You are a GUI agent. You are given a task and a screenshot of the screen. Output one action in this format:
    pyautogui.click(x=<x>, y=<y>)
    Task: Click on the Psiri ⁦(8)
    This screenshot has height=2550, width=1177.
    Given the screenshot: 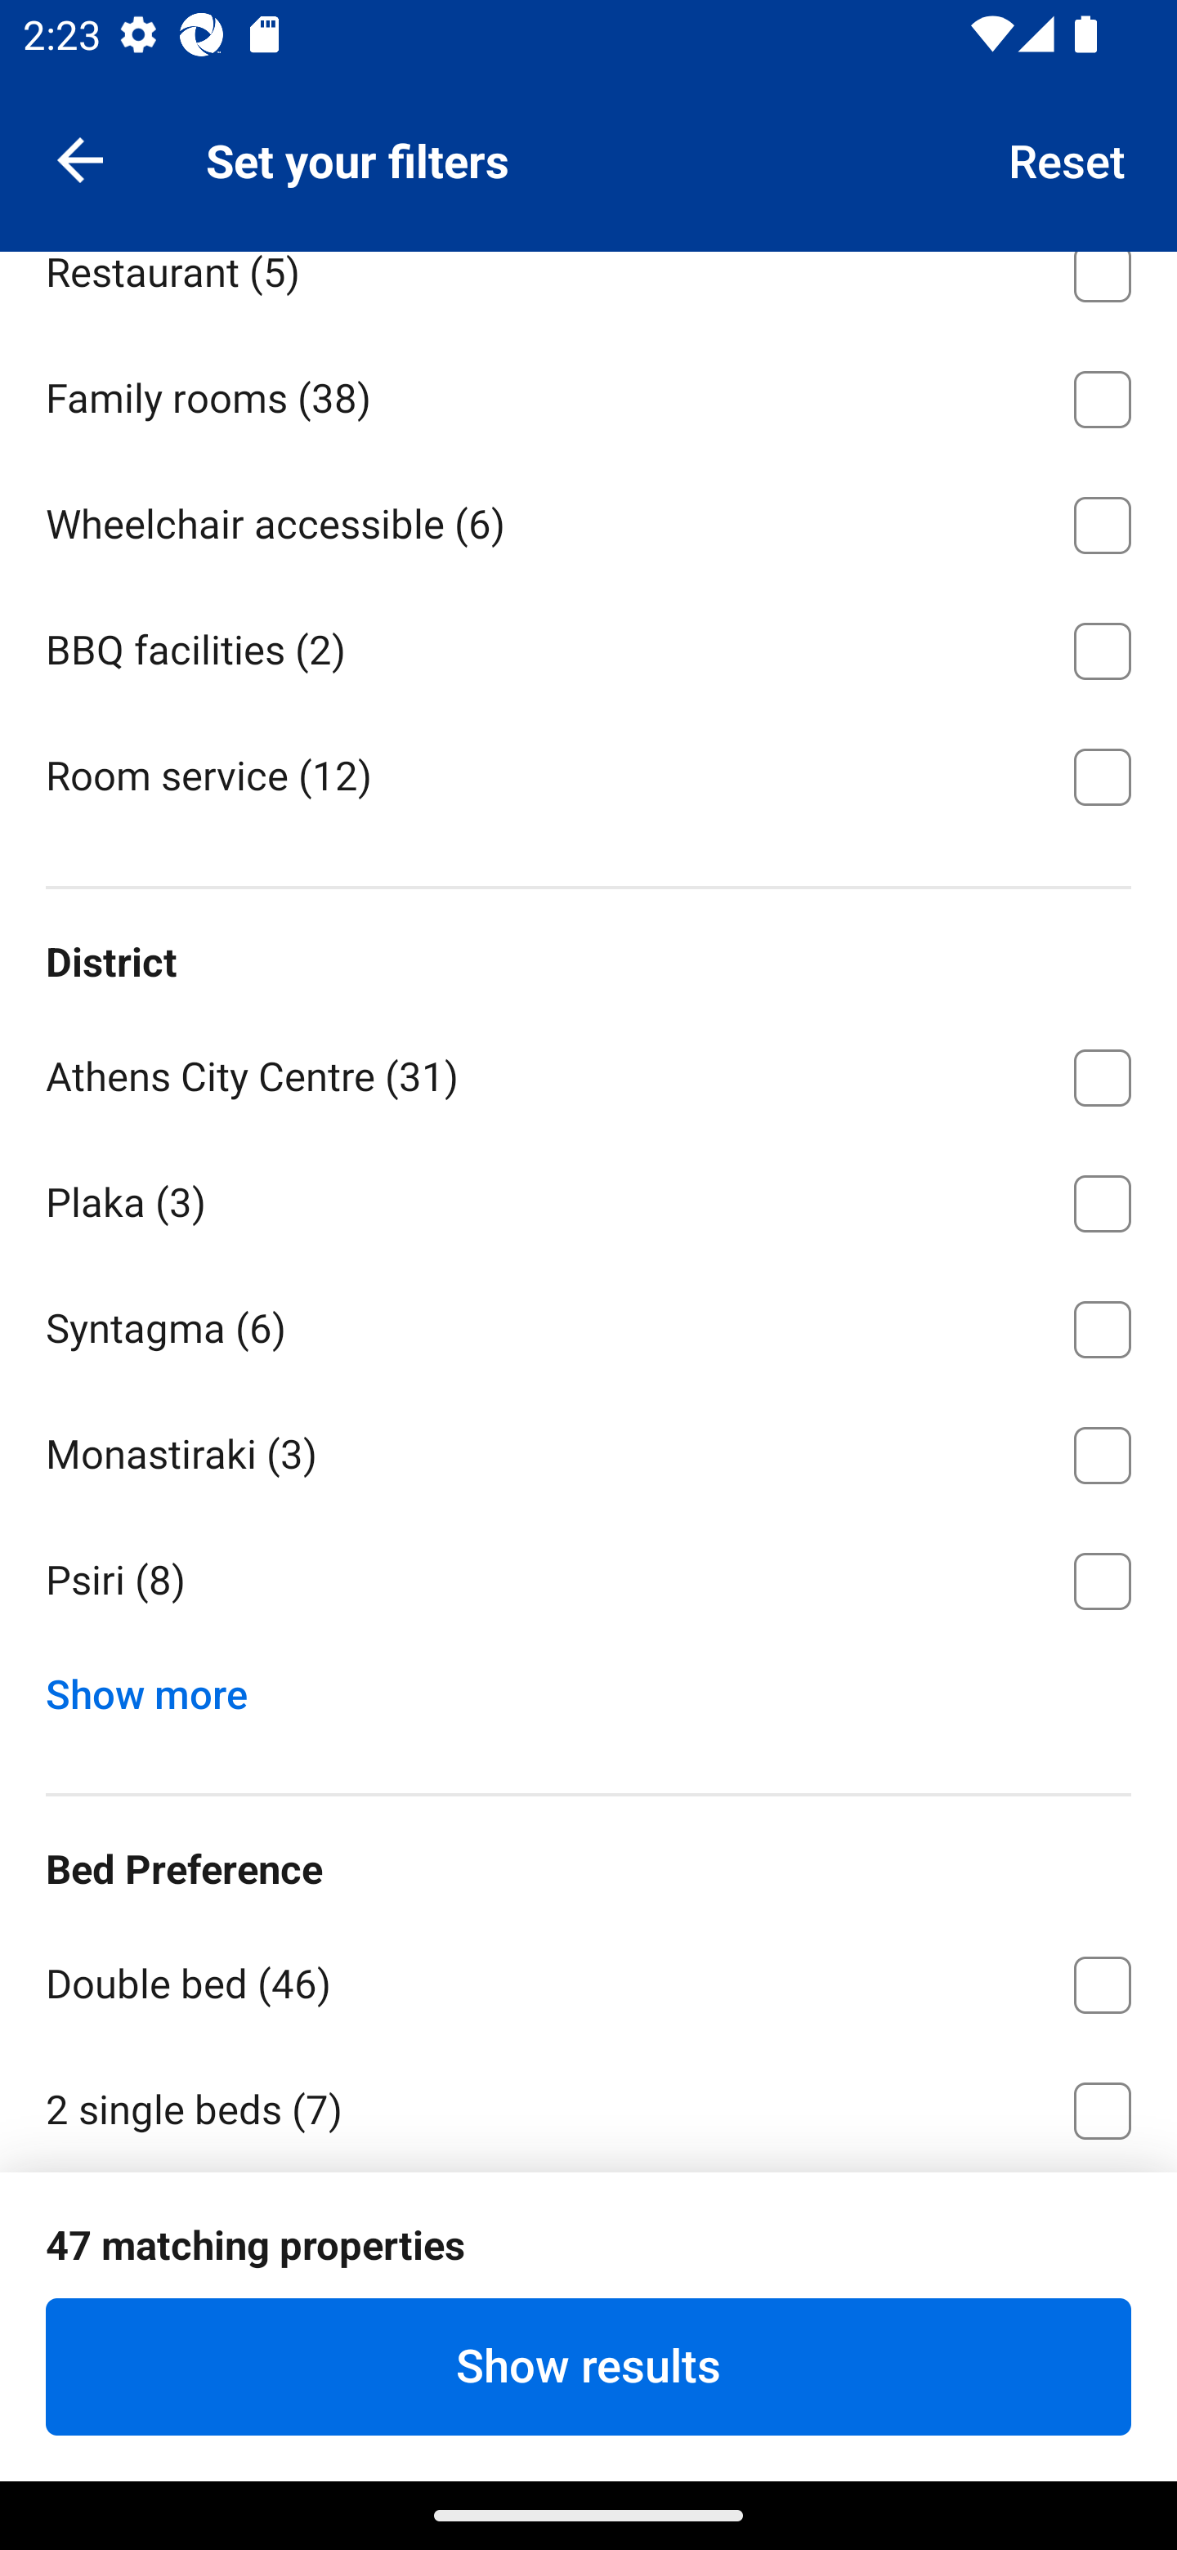 What is the action you would take?
    pyautogui.click(x=588, y=1581)
    